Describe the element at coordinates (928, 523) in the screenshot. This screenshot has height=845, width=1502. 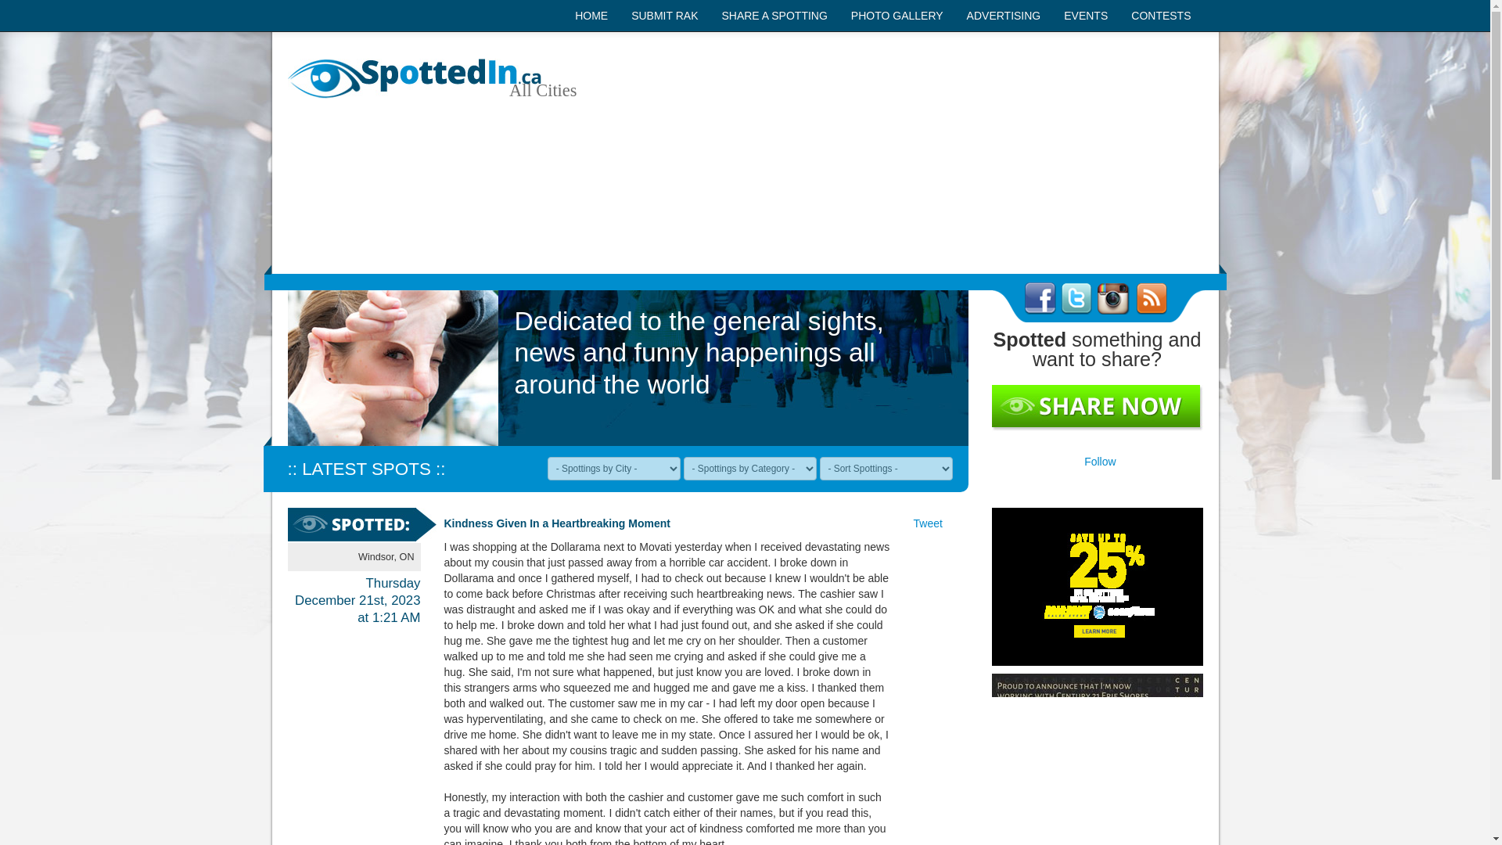
I see `Tweet` at that location.